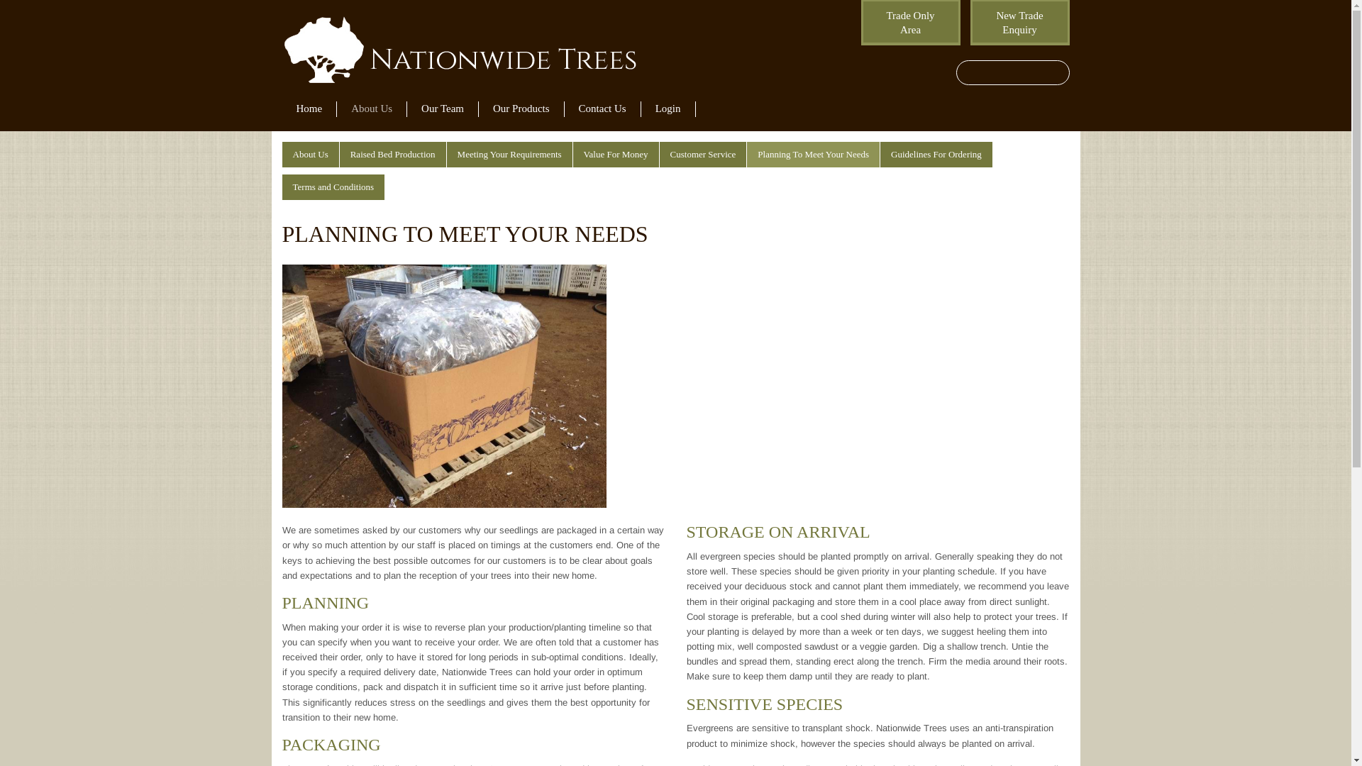 The image size is (1362, 766). Describe the element at coordinates (521, 109) in the screenshot. I see `Our Products` at that location.